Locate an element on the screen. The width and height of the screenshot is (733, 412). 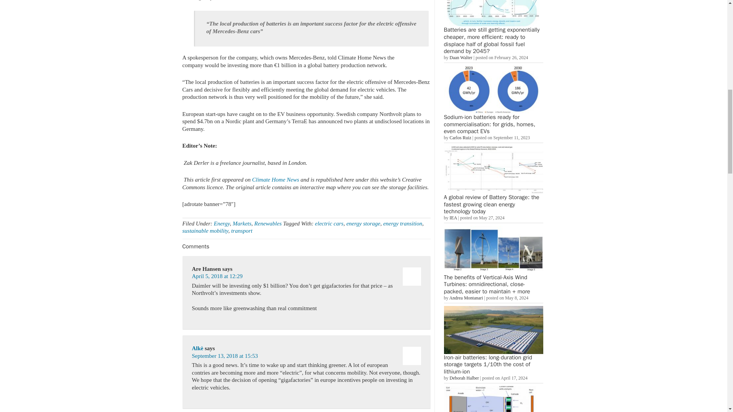
sustainable mobility is located at coordinates (205, 231).